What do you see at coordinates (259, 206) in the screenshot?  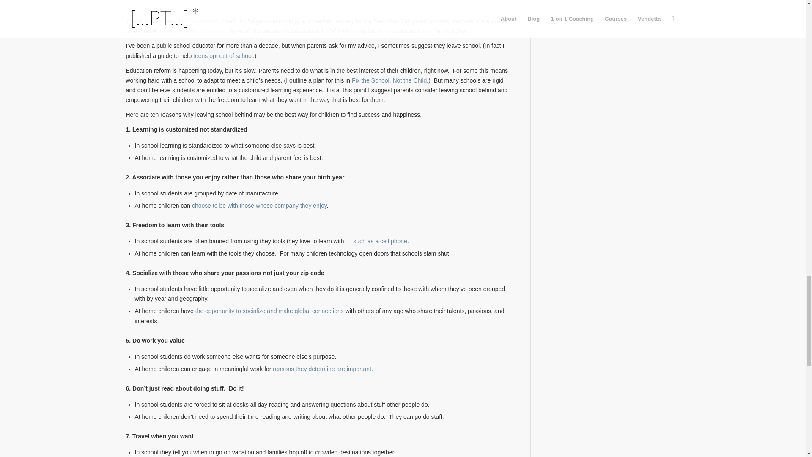 I see `choose to be with those whose company they enjoy` at bounding box center [259, 206].